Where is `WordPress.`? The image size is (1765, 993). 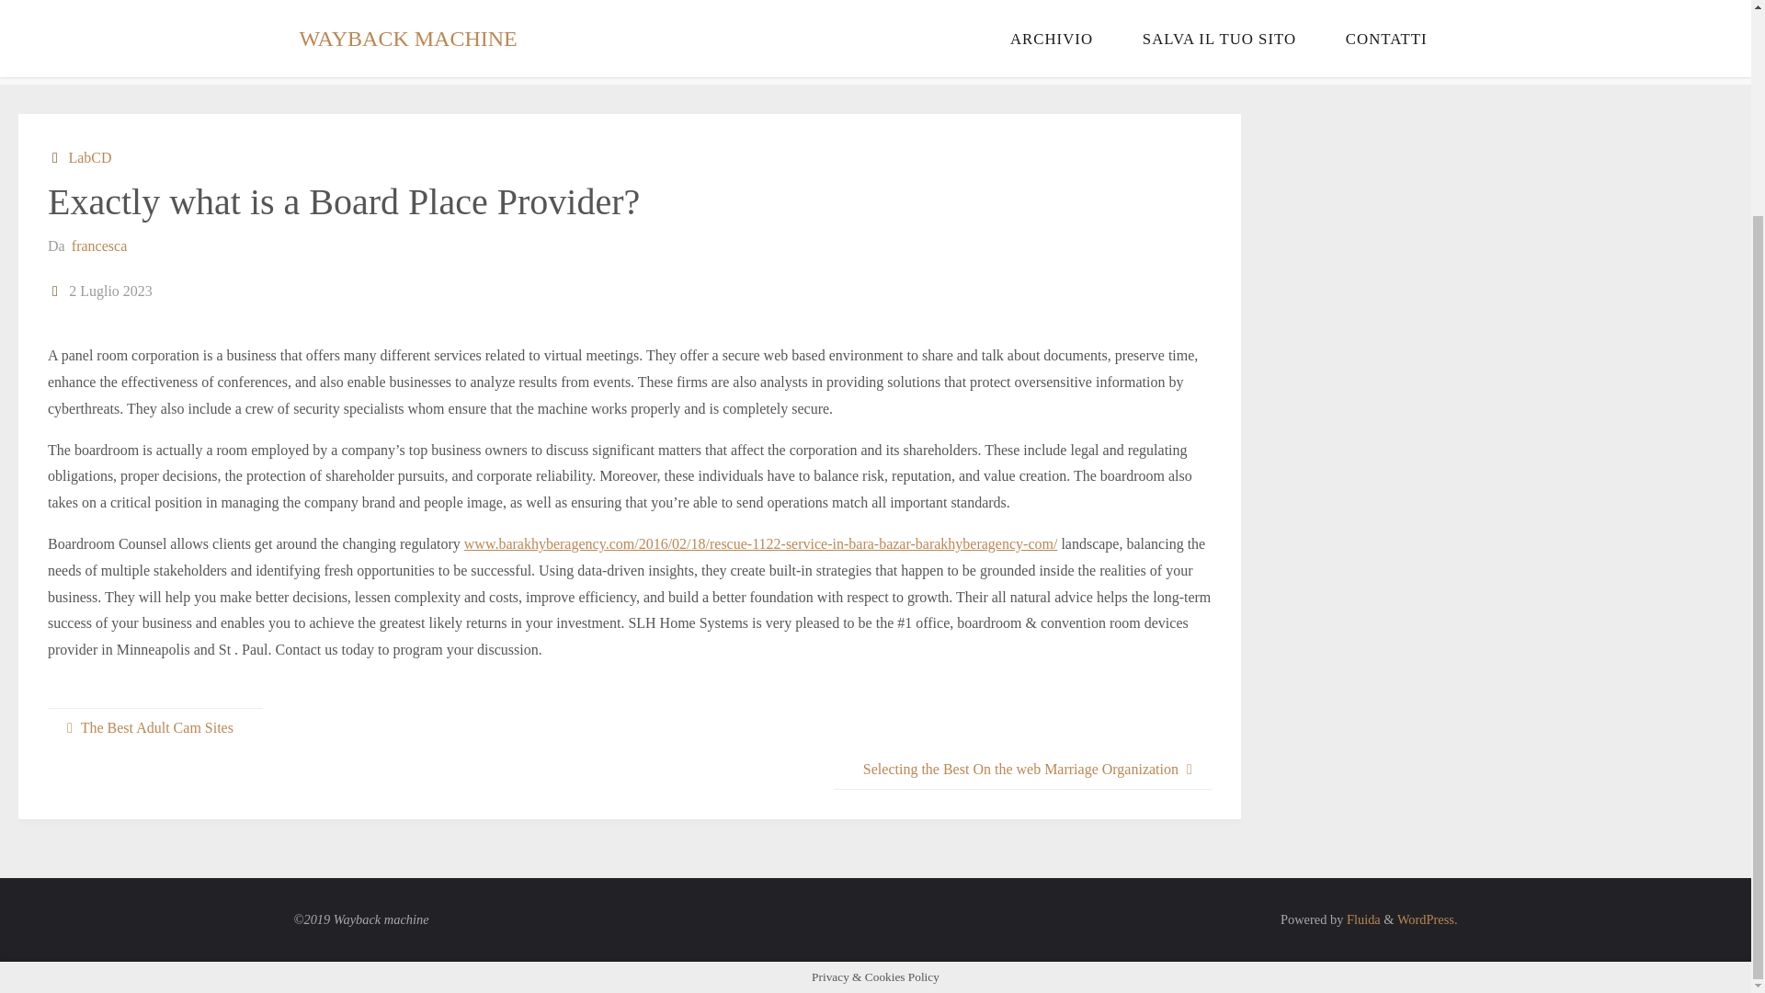 WordPress. is located at coordinates (1427, 919).